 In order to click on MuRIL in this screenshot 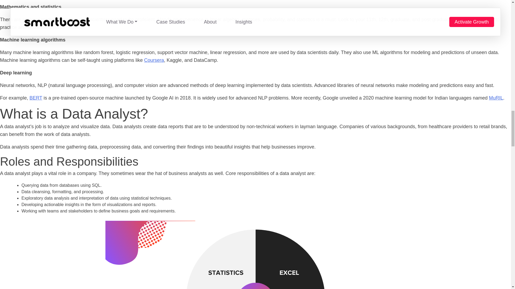, I will do `click(496, 98)`.